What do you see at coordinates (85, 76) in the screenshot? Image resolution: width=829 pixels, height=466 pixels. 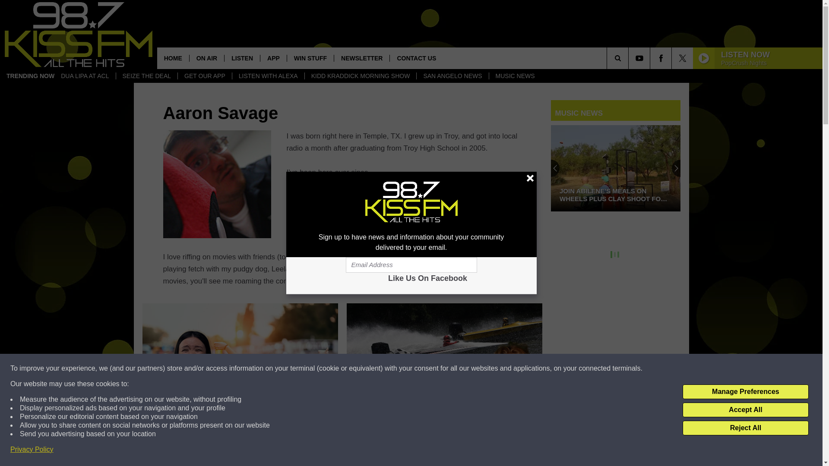 I see `DUA LIPA AT ACL` at bounding box center [85, 76].